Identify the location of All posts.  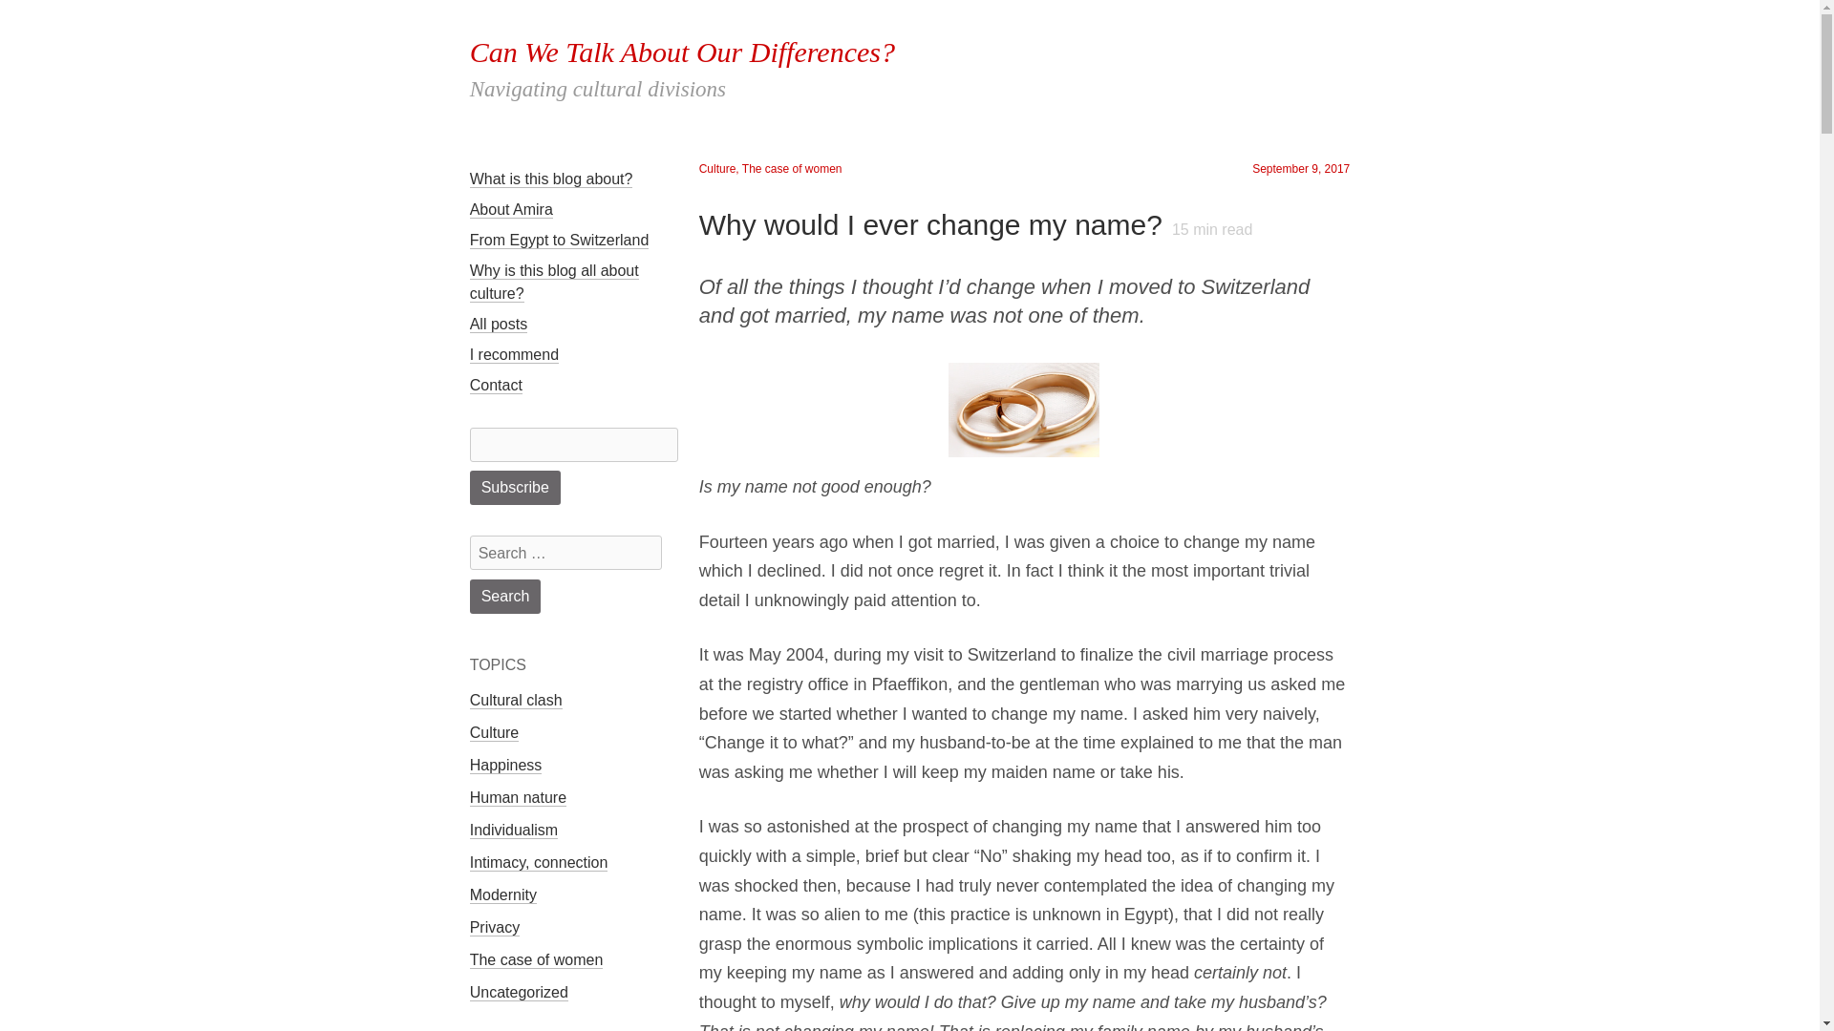
(499, 323).